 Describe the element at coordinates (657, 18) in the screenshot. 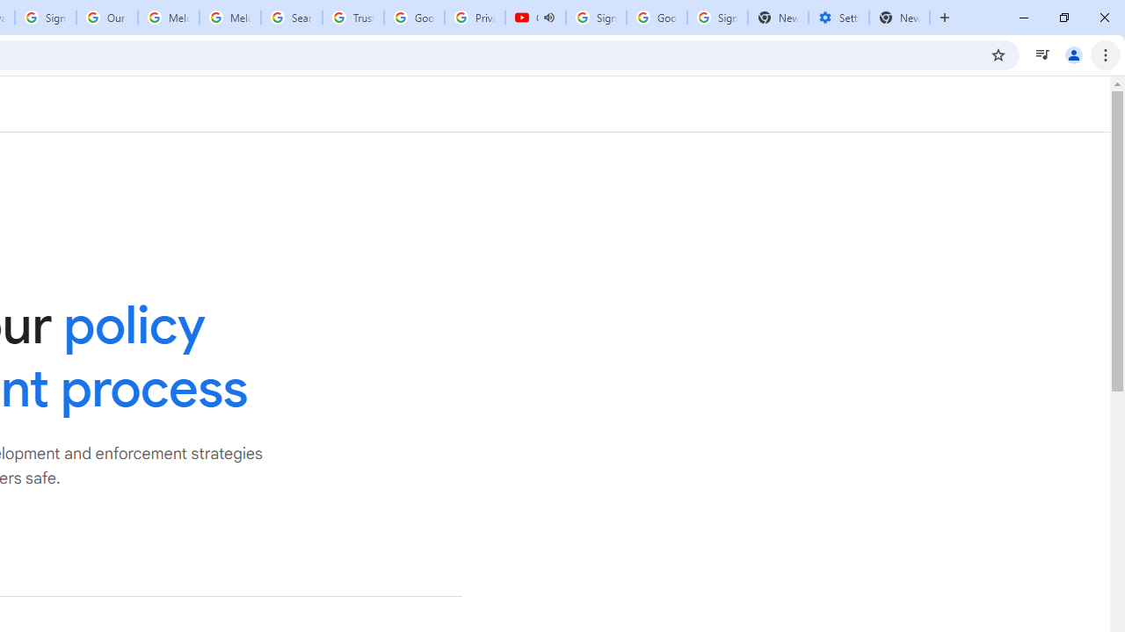

I see `Google Cybersecurity Innovations - Google Safety Center` at that location.